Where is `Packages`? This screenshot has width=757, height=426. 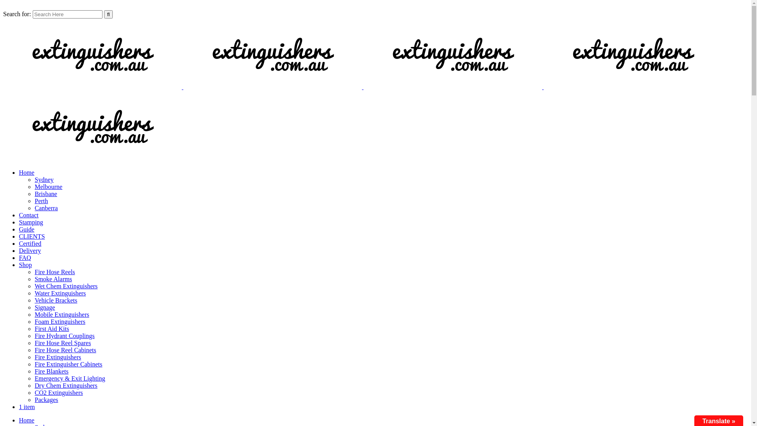 Packages is located at coordinates (47, 400).